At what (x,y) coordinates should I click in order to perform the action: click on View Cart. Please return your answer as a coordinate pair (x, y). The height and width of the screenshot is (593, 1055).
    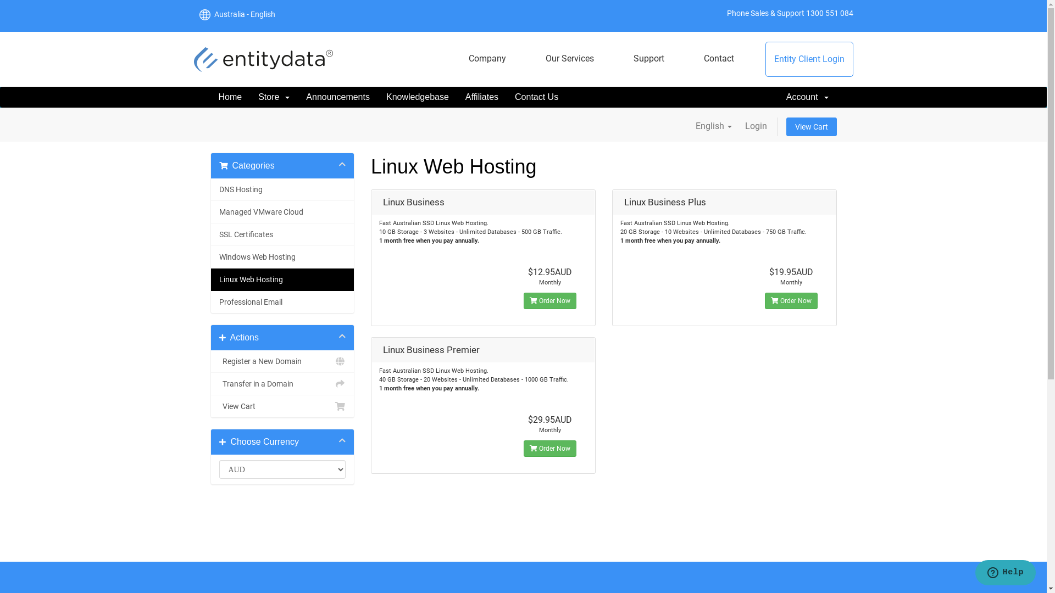
    Looking at the image, I should click on (811, 127).